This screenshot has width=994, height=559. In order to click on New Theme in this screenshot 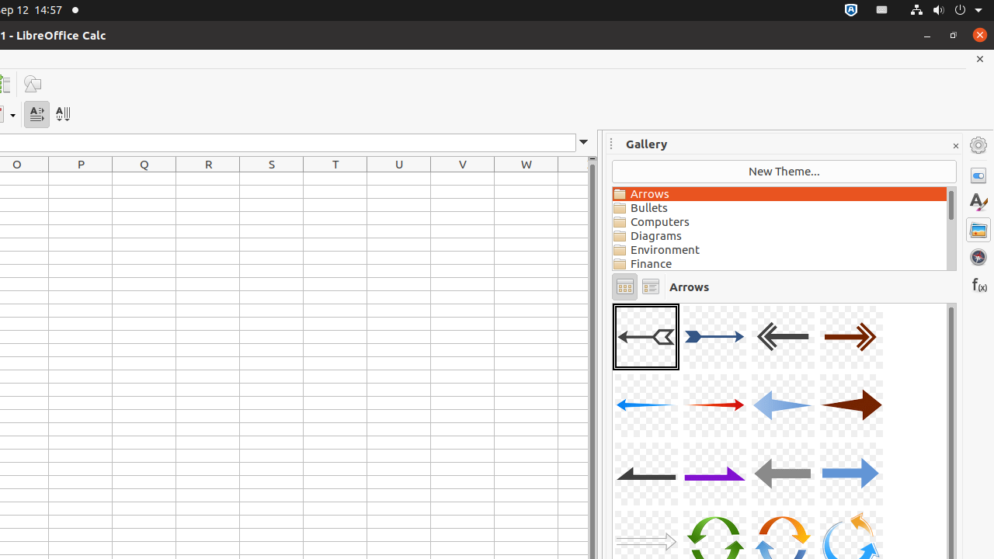, I will do `click(784, 172)`.